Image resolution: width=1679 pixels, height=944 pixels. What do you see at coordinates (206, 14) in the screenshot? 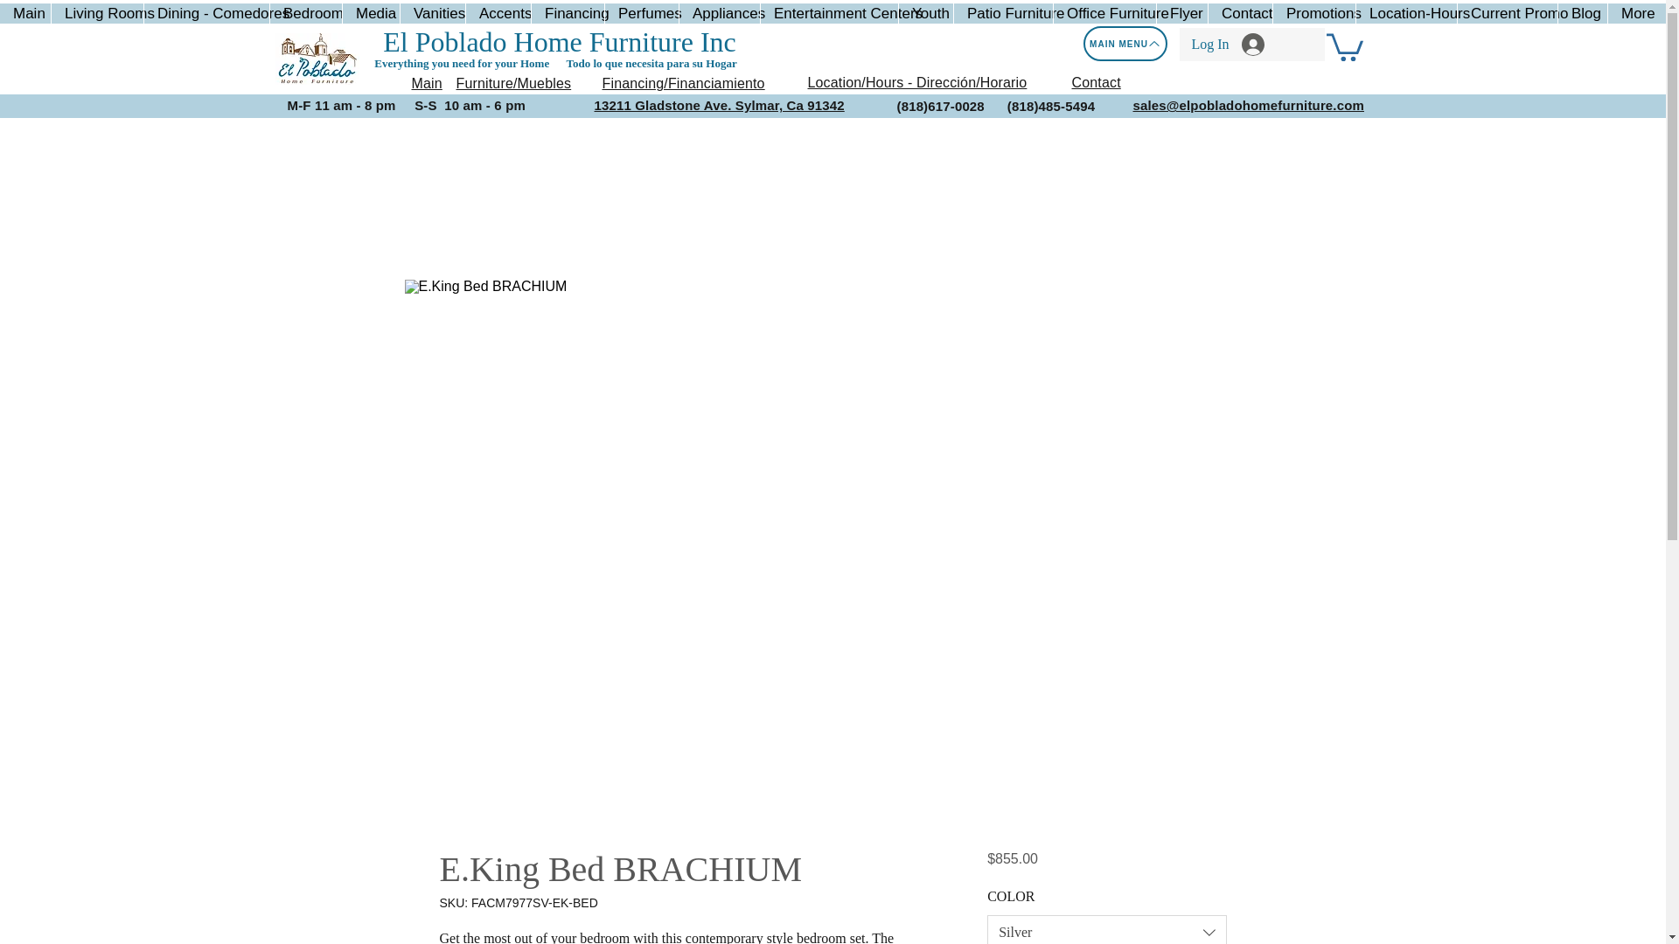
I see `Dining - Comedores` at bounding box center [206, 14].